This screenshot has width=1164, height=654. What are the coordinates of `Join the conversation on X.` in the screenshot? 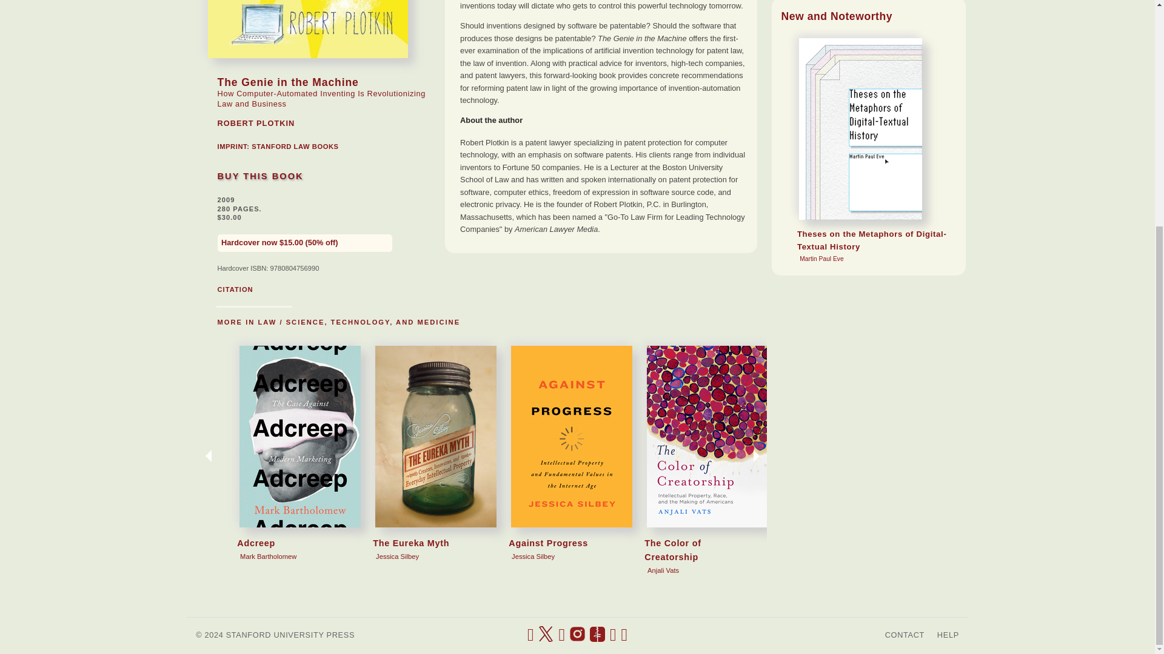 It's located at (546, 635).